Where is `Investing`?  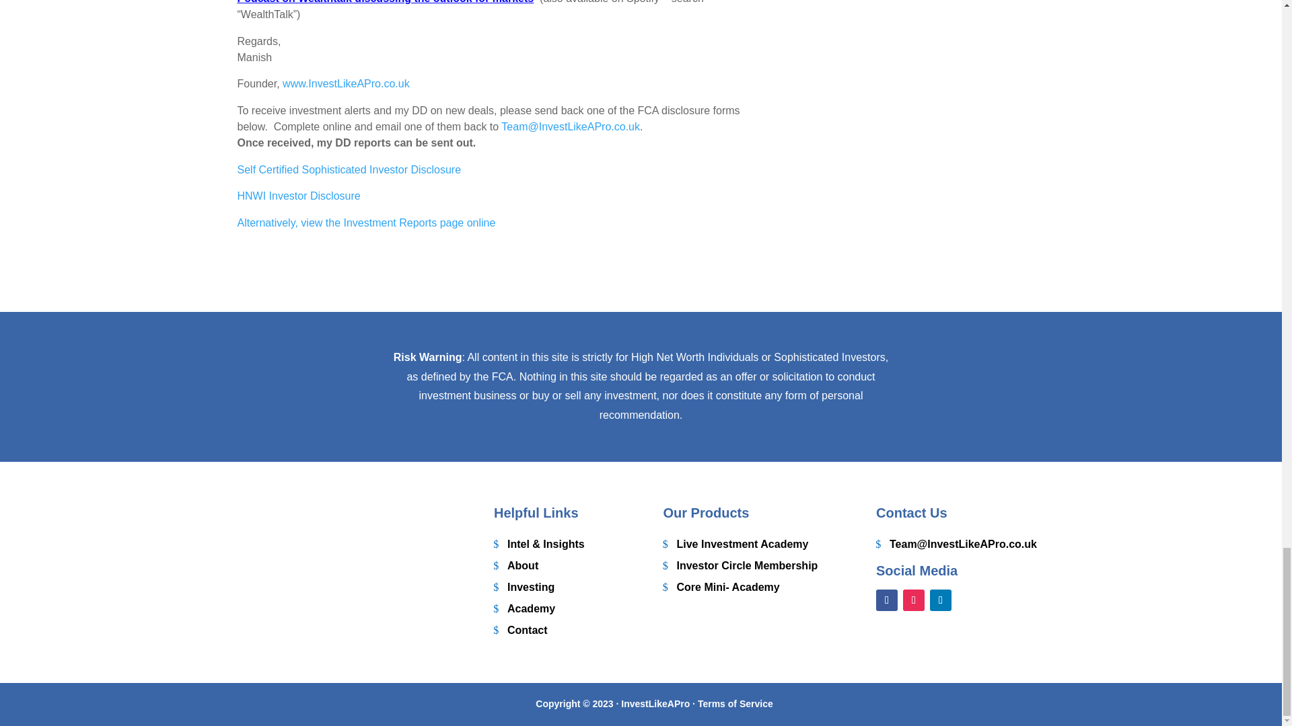
Investing is located at coordinates (524, 585).